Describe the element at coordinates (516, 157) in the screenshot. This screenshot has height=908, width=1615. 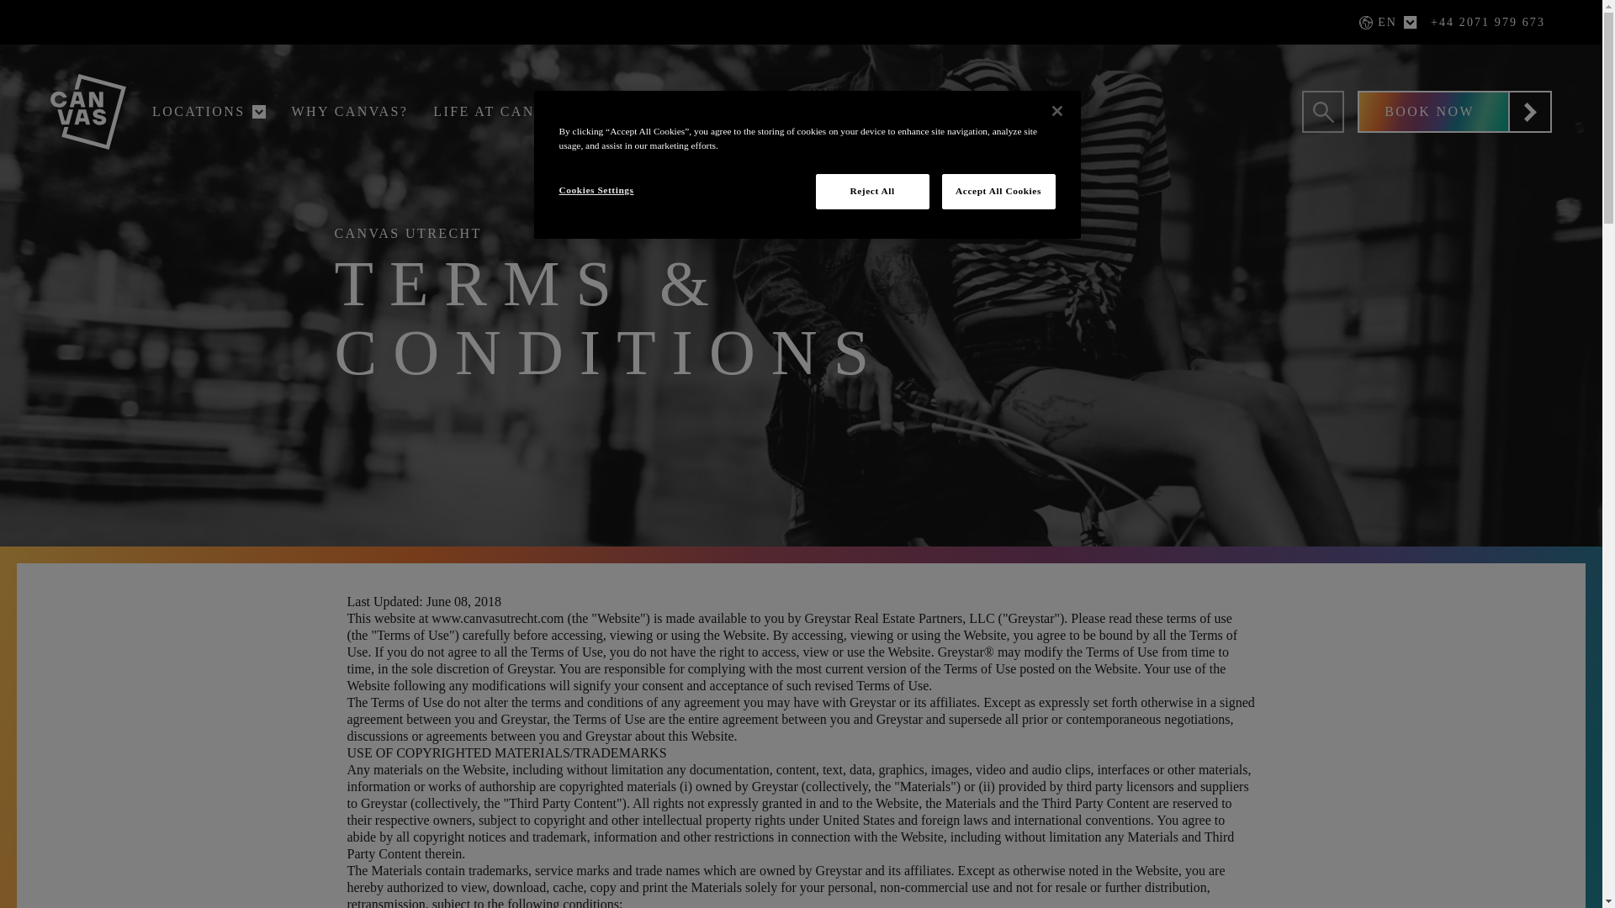
I see `BLOG` at that location.